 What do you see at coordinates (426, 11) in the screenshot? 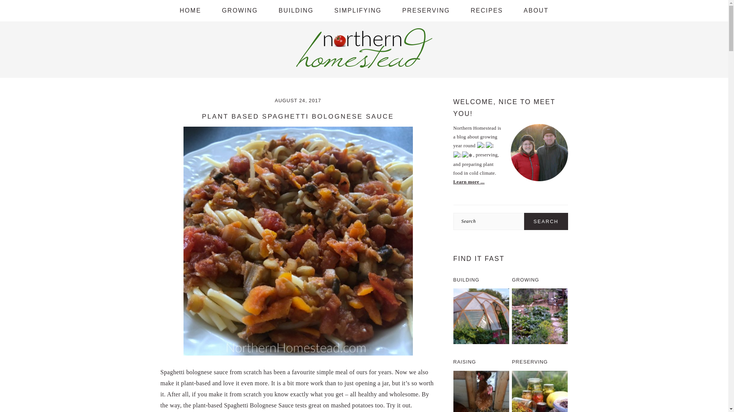
I see `PRESERVING` at bounding box center [426, 11].